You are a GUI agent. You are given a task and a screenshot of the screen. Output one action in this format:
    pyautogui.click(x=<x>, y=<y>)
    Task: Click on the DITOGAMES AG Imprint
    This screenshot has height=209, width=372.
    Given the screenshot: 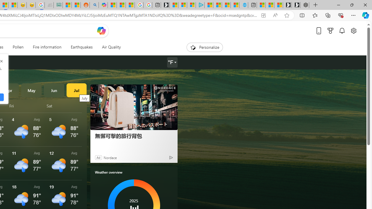 What is the action you would take?
    pyautogui.click(x=58, y=5)
    